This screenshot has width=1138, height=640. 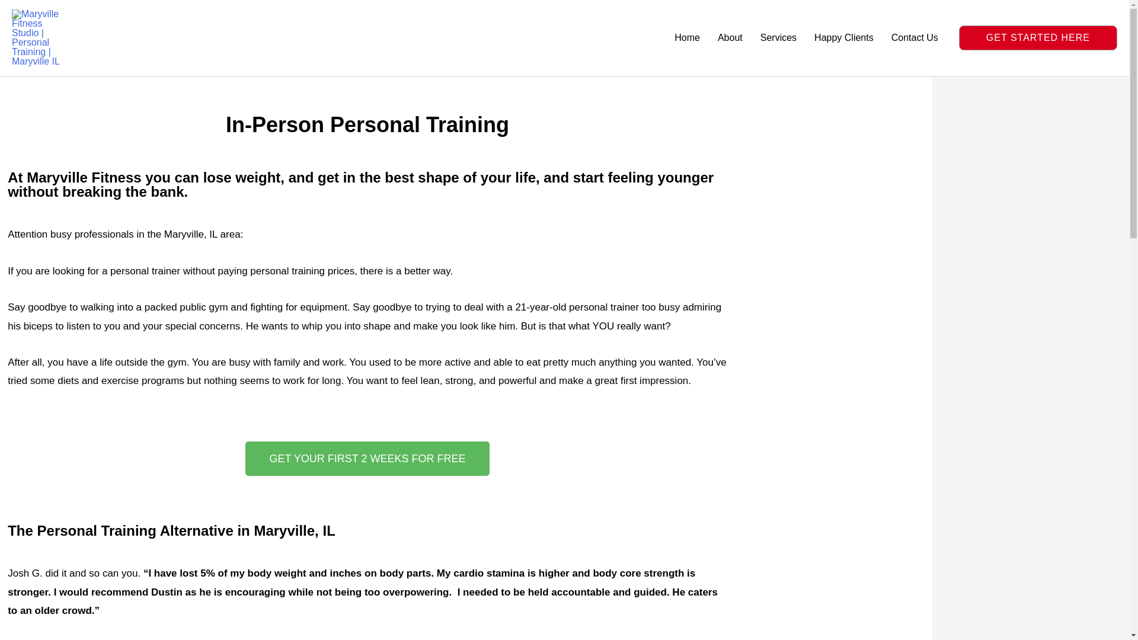 I want to click on Home, so click(x=688, y=37).